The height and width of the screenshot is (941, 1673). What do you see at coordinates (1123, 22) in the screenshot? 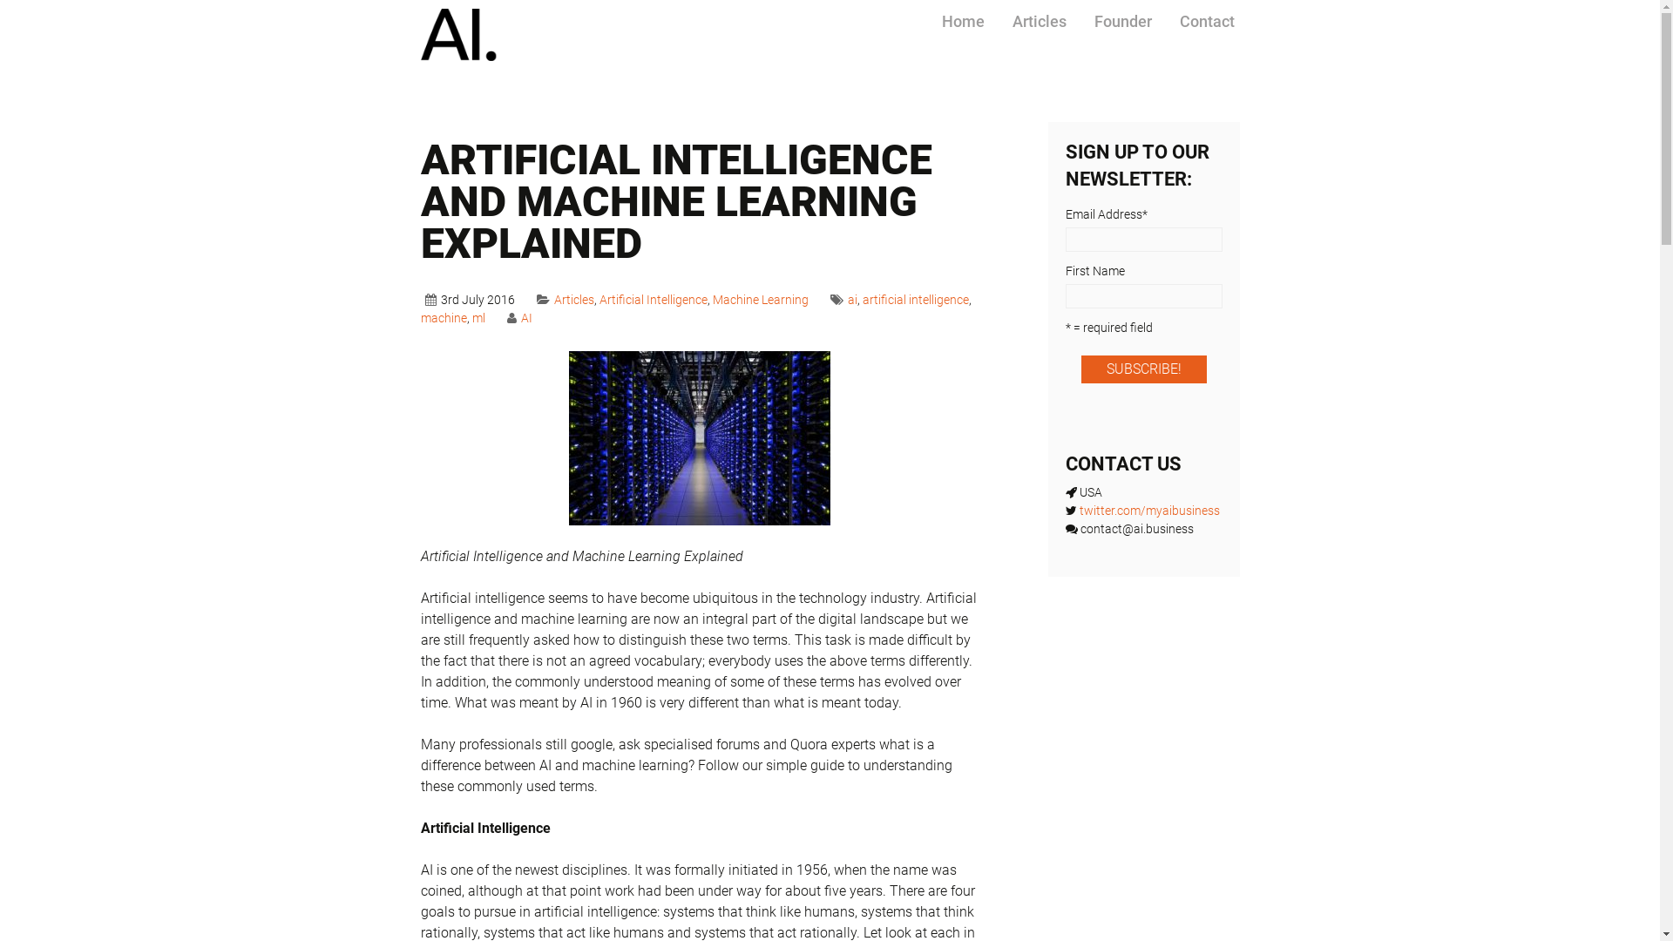
I see `Founder` at bounding box center [1123, 22].